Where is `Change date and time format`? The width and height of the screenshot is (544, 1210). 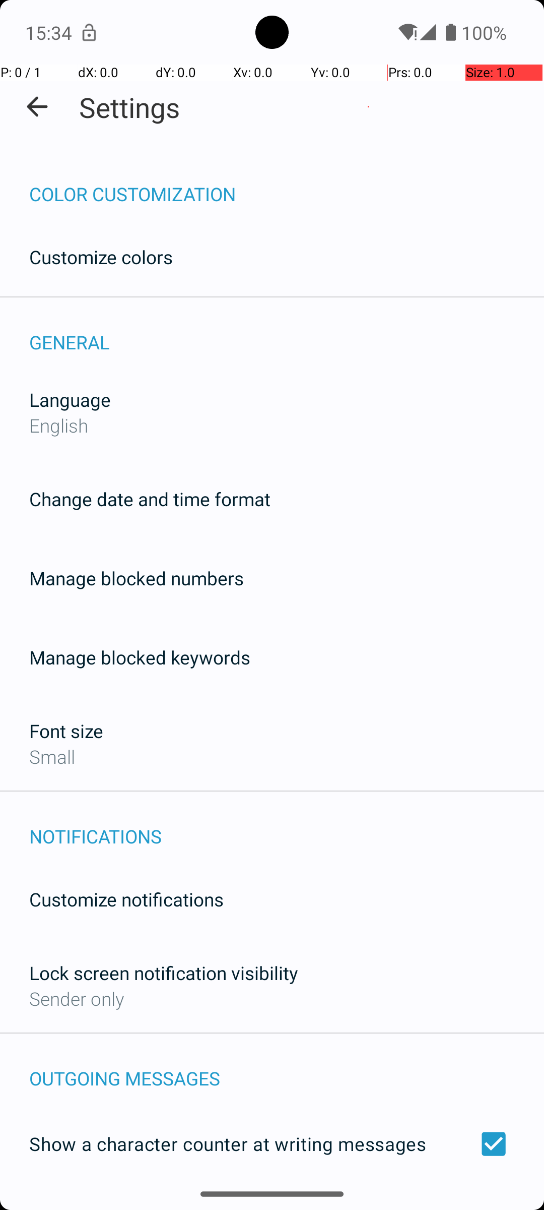
Change date and time format is located at coordinates (150, 499).